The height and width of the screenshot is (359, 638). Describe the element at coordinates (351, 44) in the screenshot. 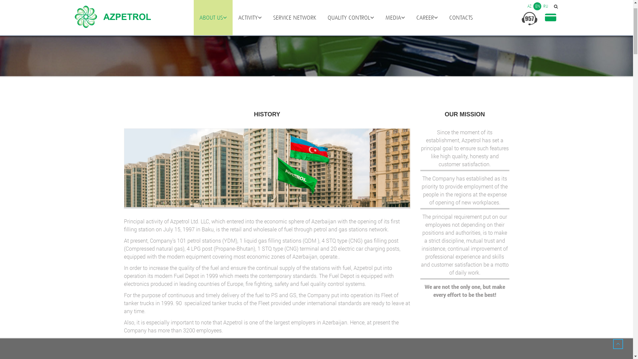

I see `QUALITY CONTROL` at that location.